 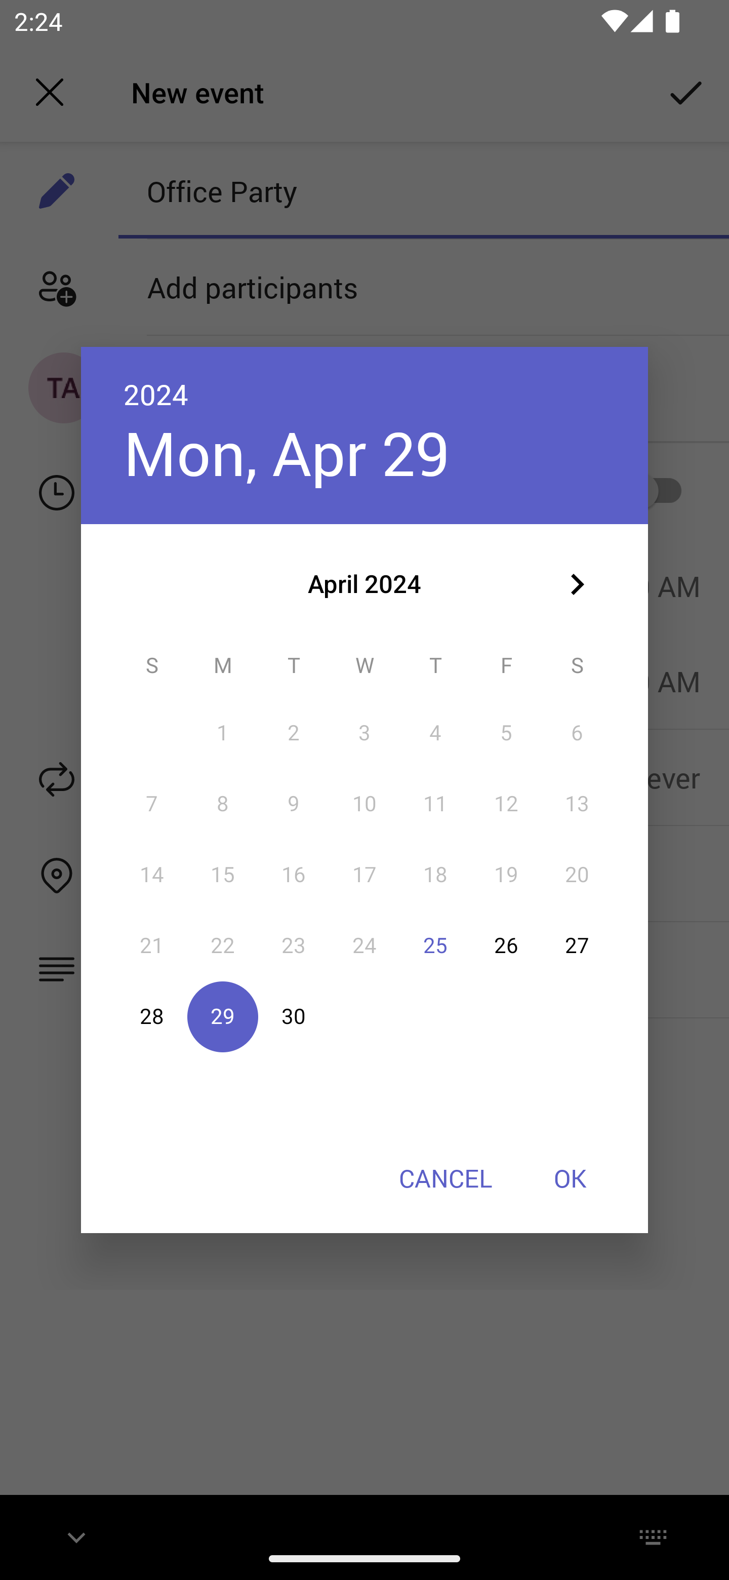 What do you see at coordinates (223, 734) in the screenshot?
I see `1 01 April 2024` at bounding box center [223, 734].